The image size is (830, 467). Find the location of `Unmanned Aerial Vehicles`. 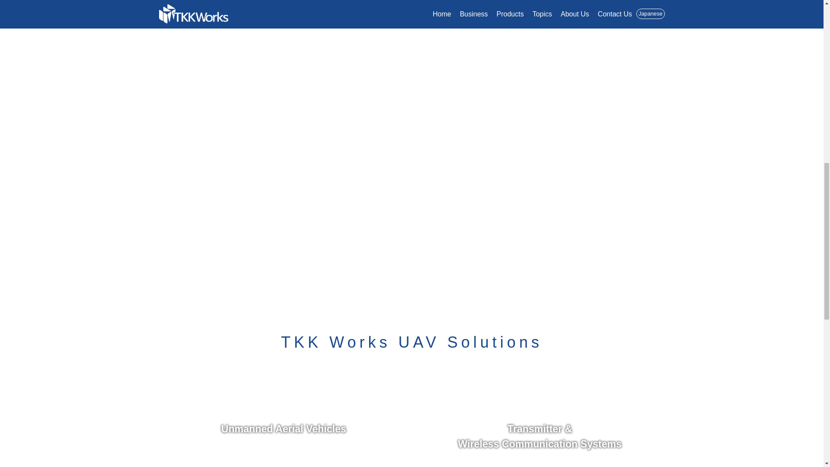

Unmanned Aerial Vehicles is located at coordinates (284, 416).